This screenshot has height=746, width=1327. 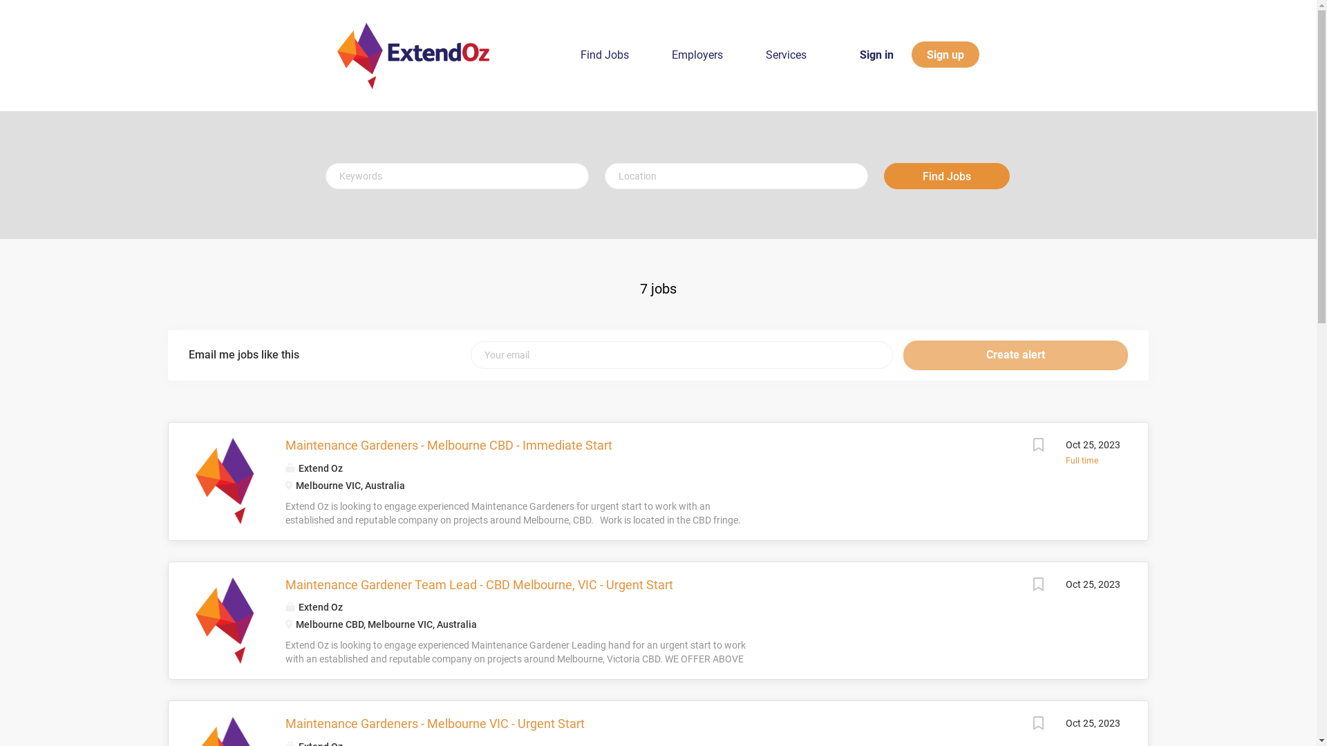 What do you see at coordinates (787, 58) in the screenshot?
I see `Services` at bounding box center [787, 58].